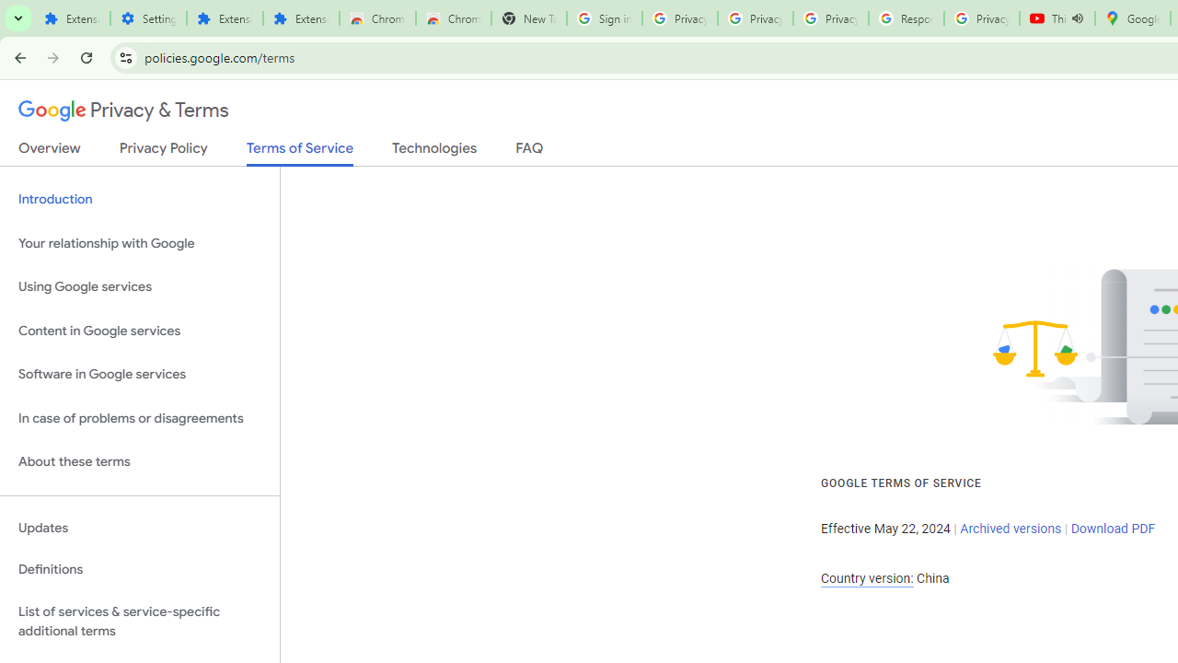 This screenshot has width=1178, height=663. What do you see at coordinates (377, 18) in the screenshot?
I see `Chrome Web Store` at bounding box center [377, 18].